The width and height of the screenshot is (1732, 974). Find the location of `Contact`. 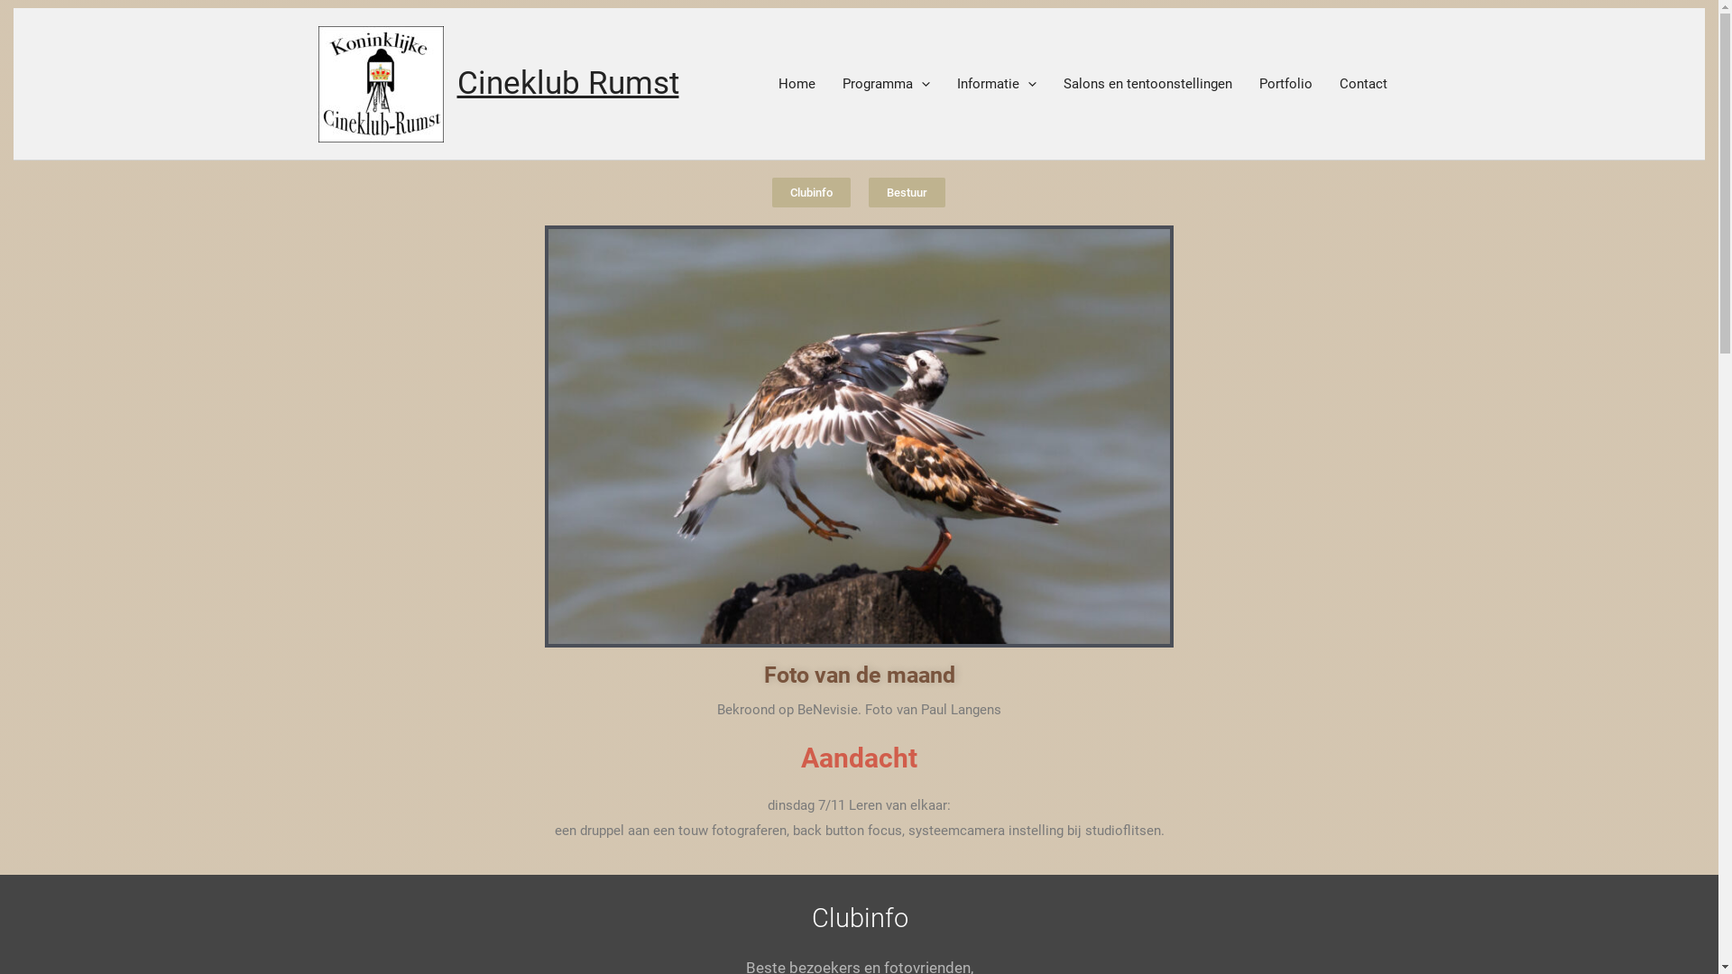

Contact is located at coordinates (1364, 84).